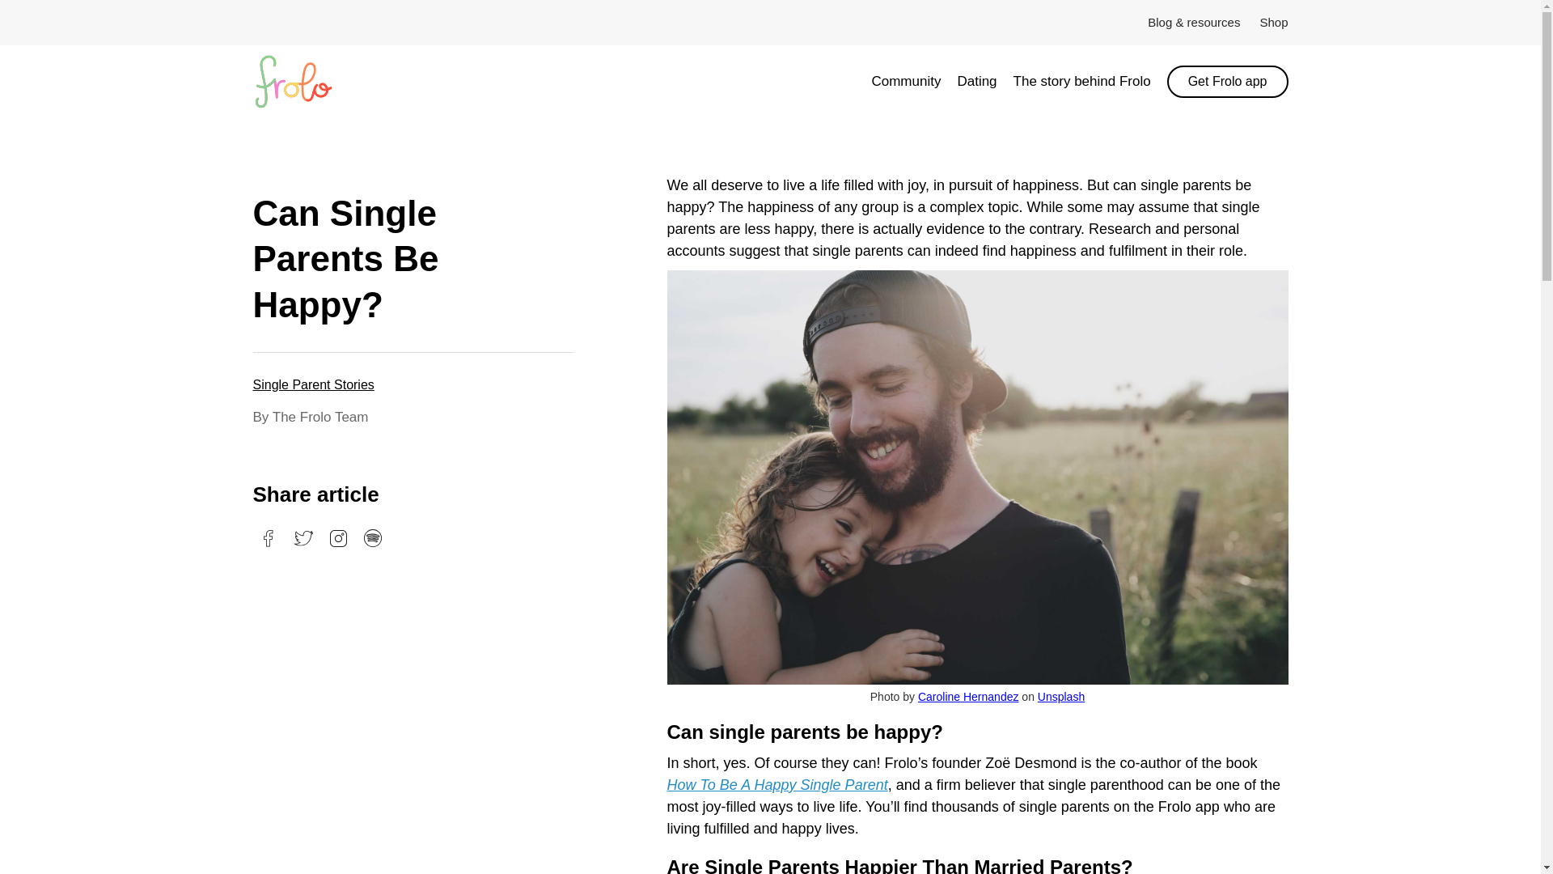  What do you see at coordinates (967, 697) in the screenshot?
I see `Caroline Hernandez` at bounding box center [967, 697].